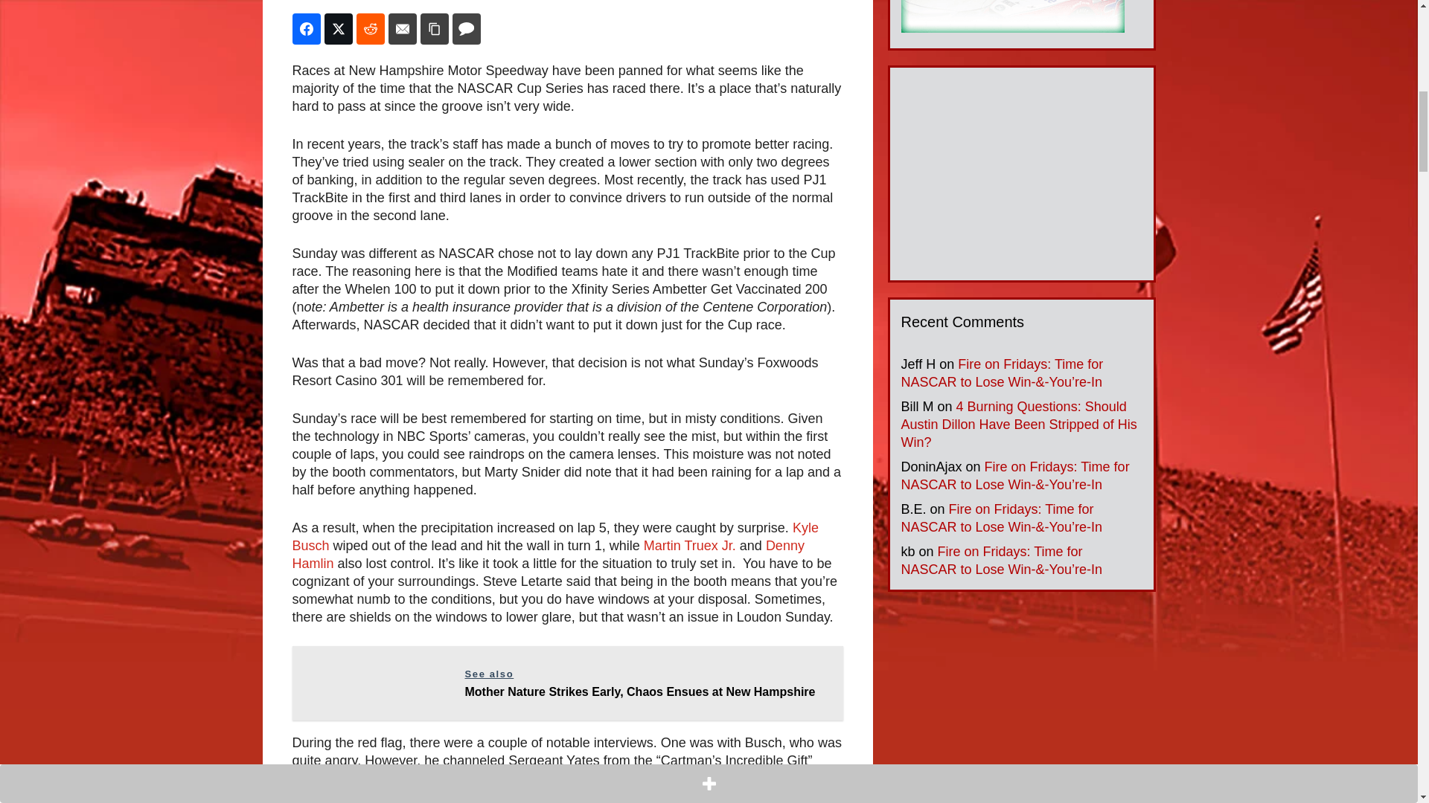  I want to click on Share on Copy Link, so click(434, 29).